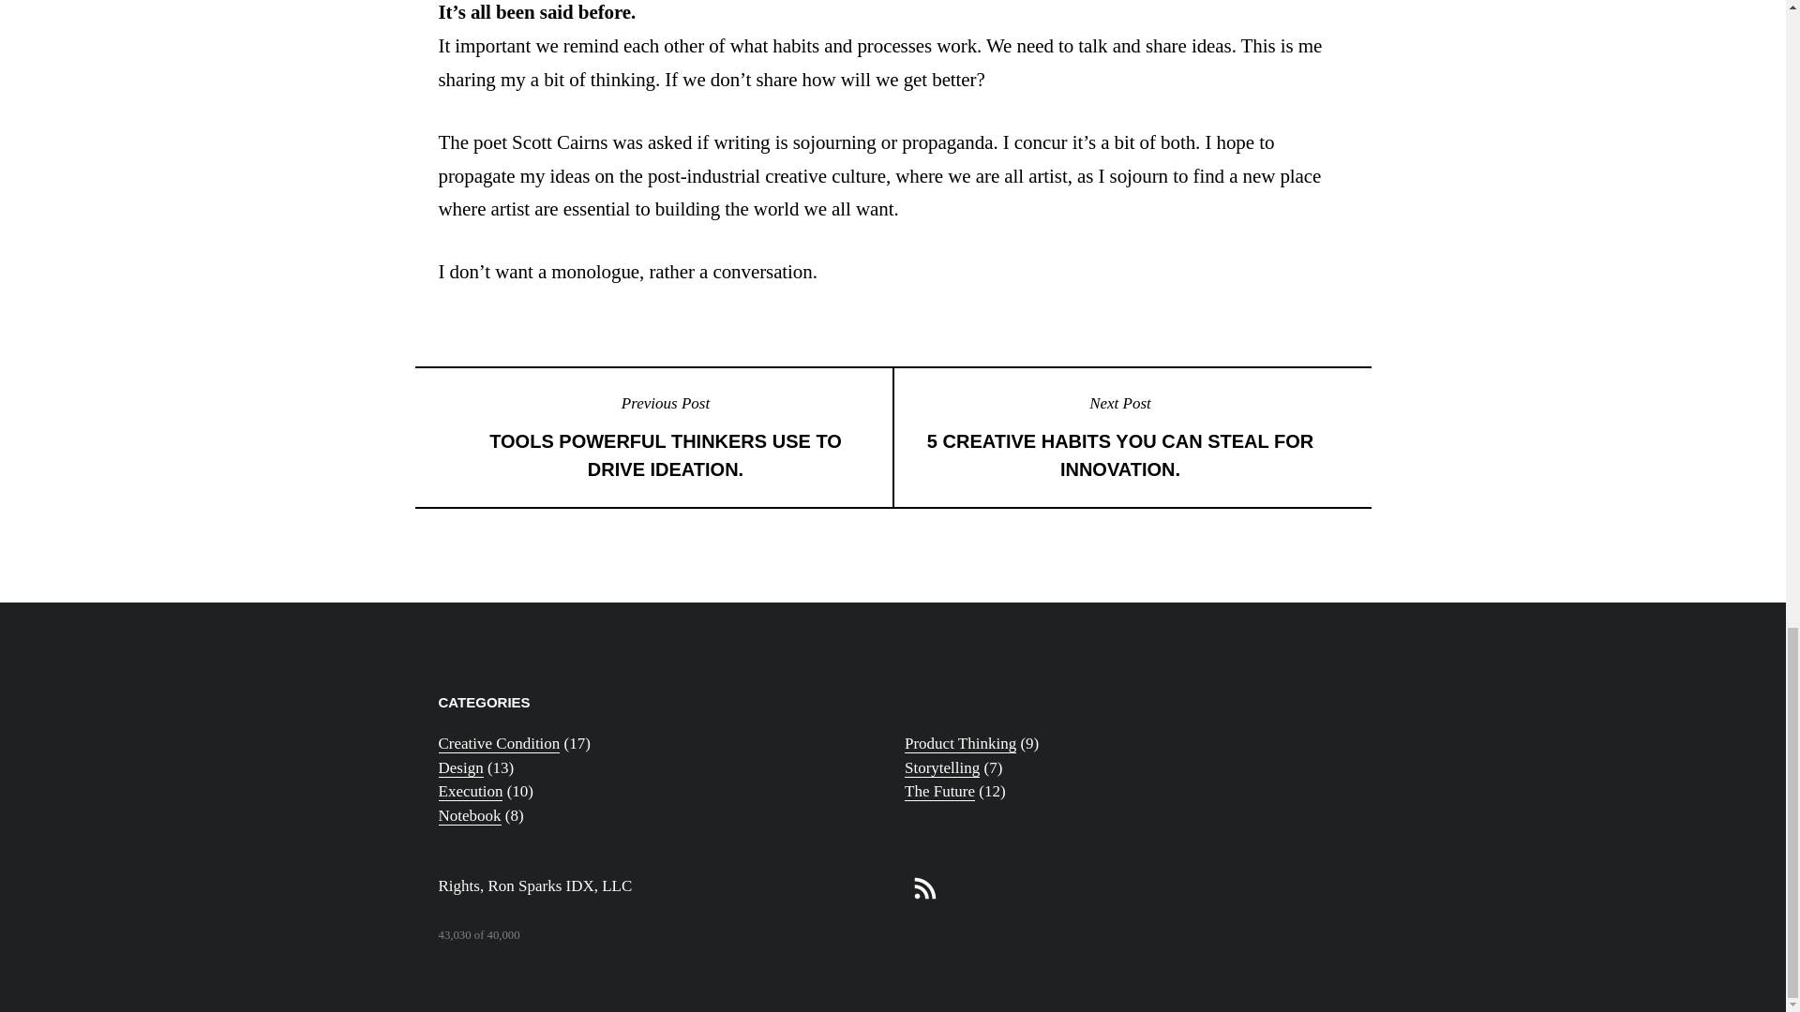  Describe the element at coordinates (471, 791) in the screenshot. I see `Storytelling` at that location.